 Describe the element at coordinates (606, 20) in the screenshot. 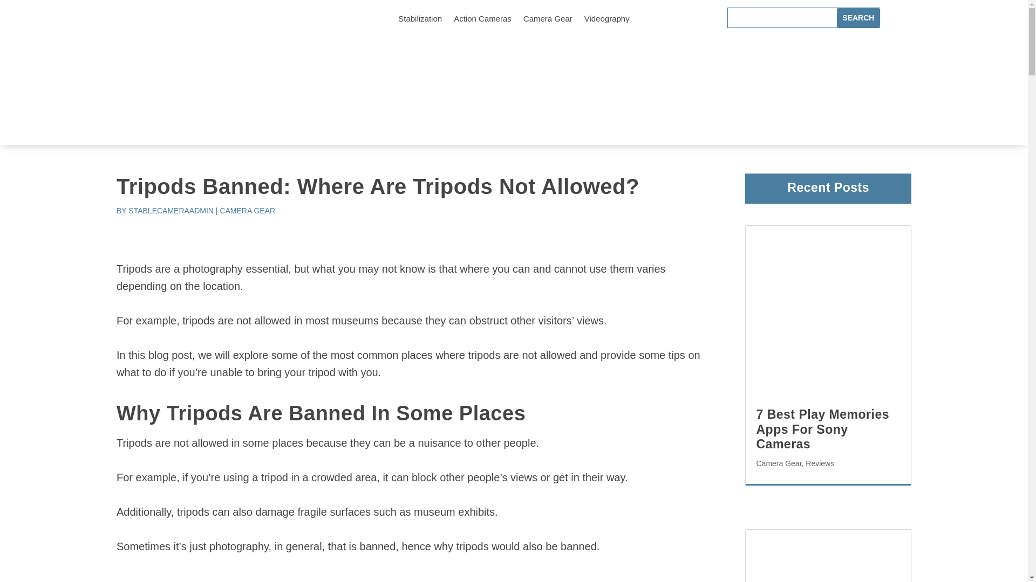

I see `Videography` at that location.